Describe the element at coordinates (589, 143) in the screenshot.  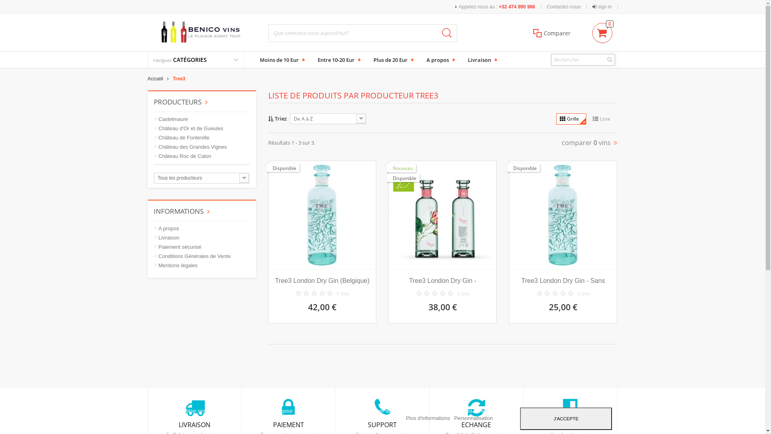
I see `comparer 0 vins` at that location.